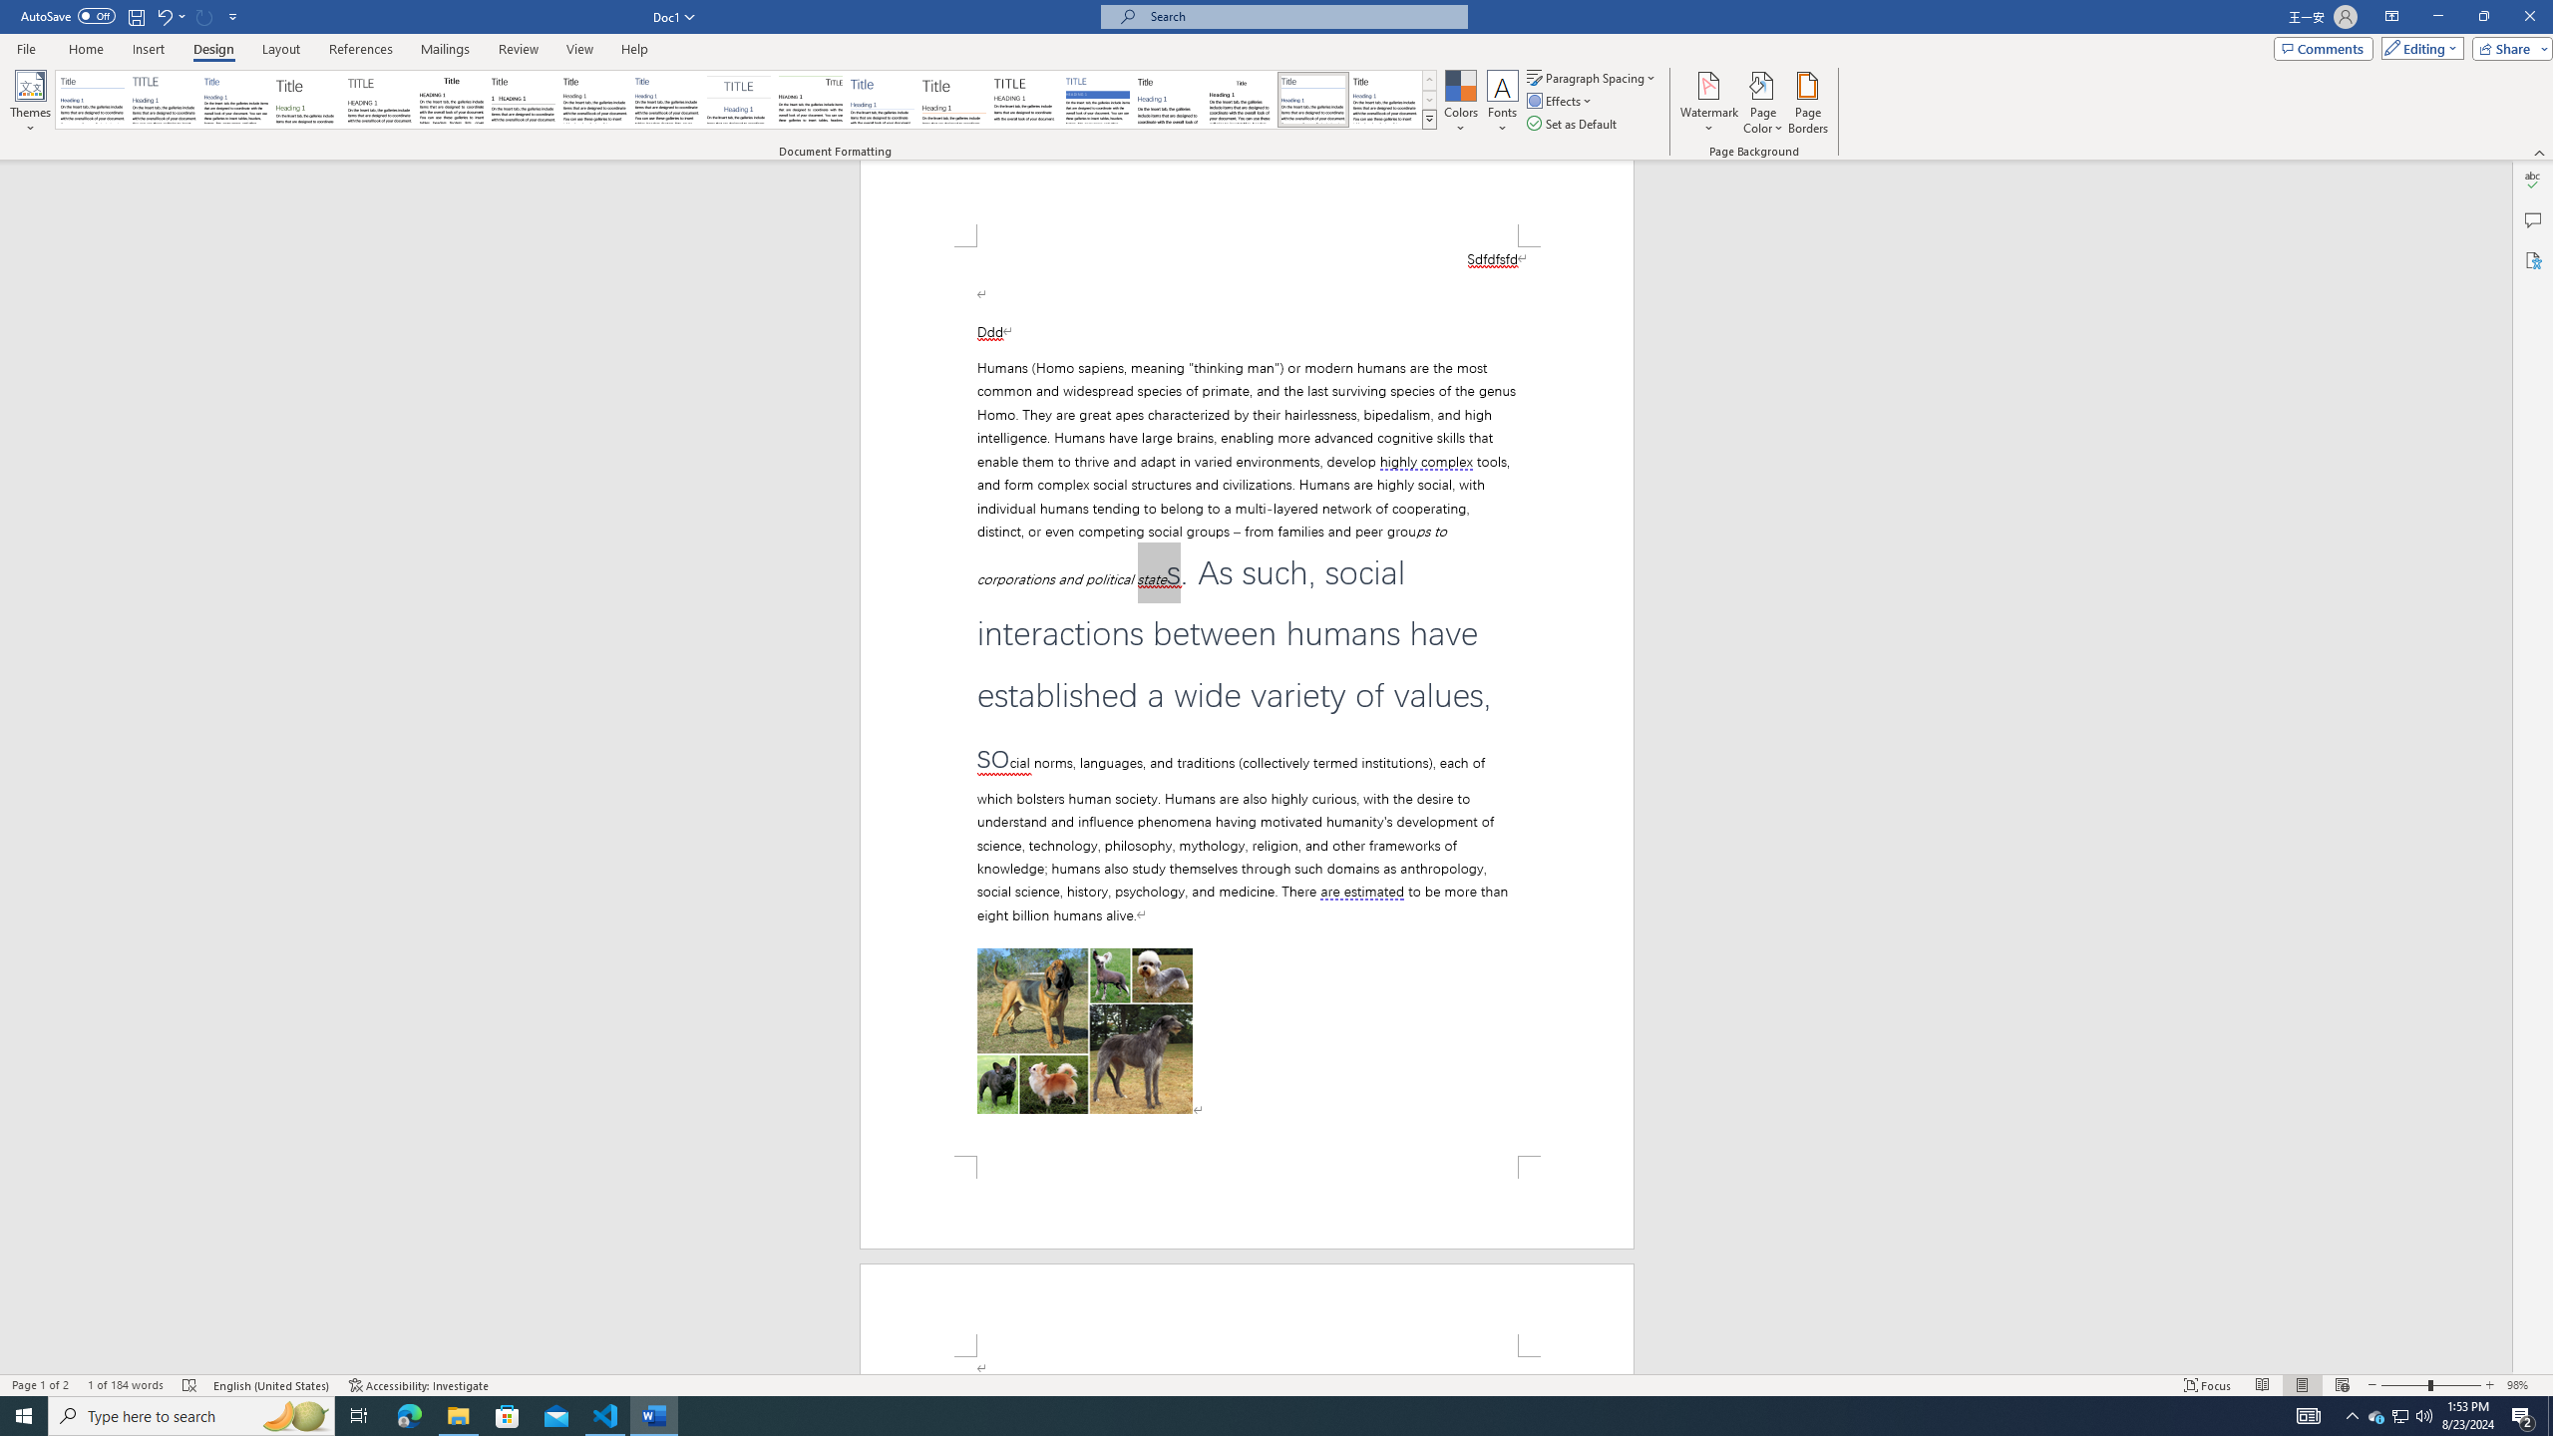 This screenshot has height=1436, width=2553. I want to click on Basic (Simple), so click(237, 100).